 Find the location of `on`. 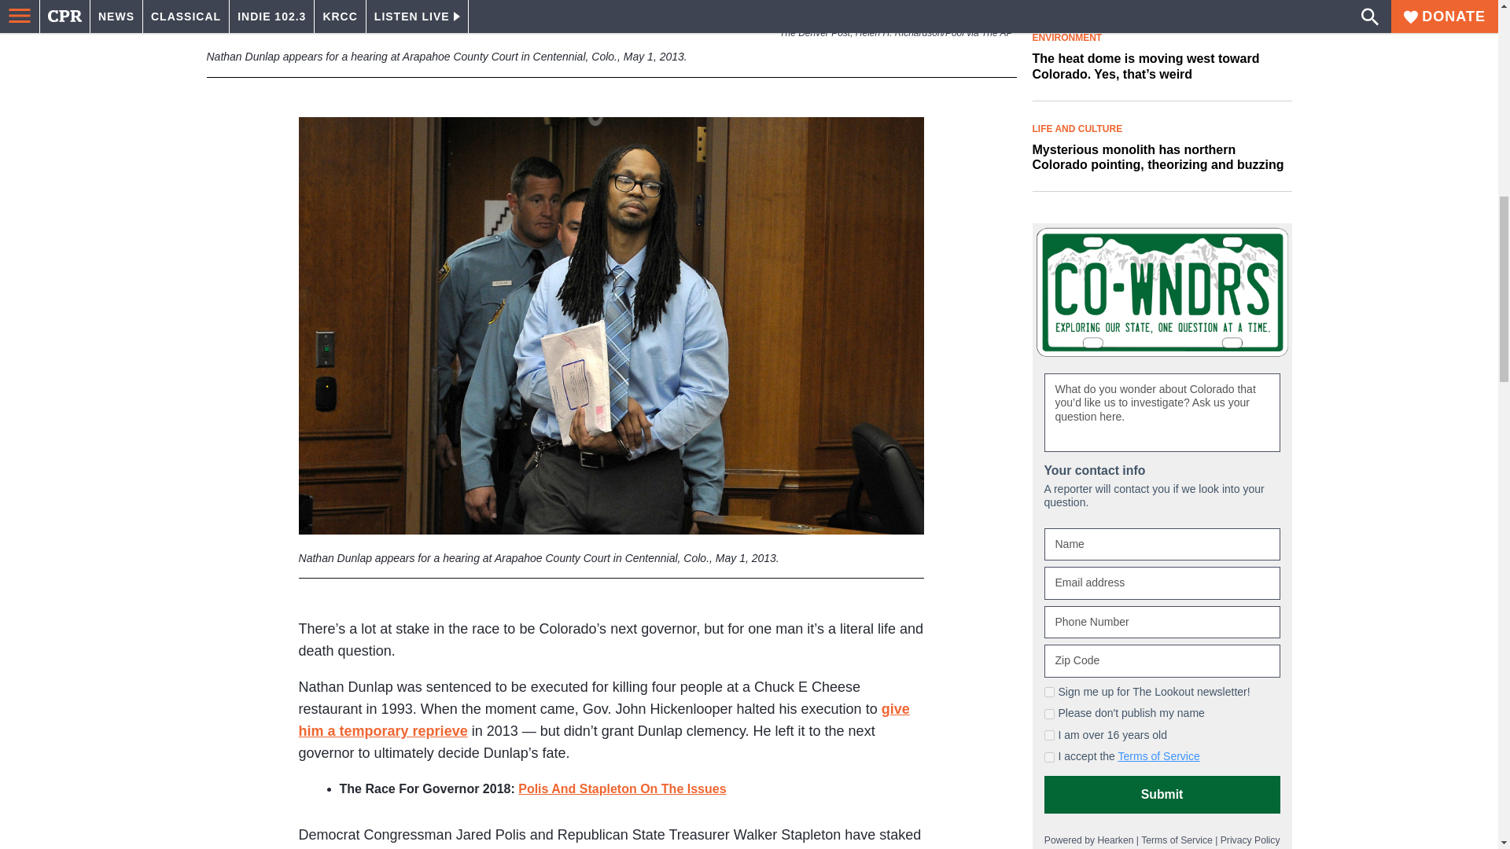

on is located at coordinates (1049, 756).